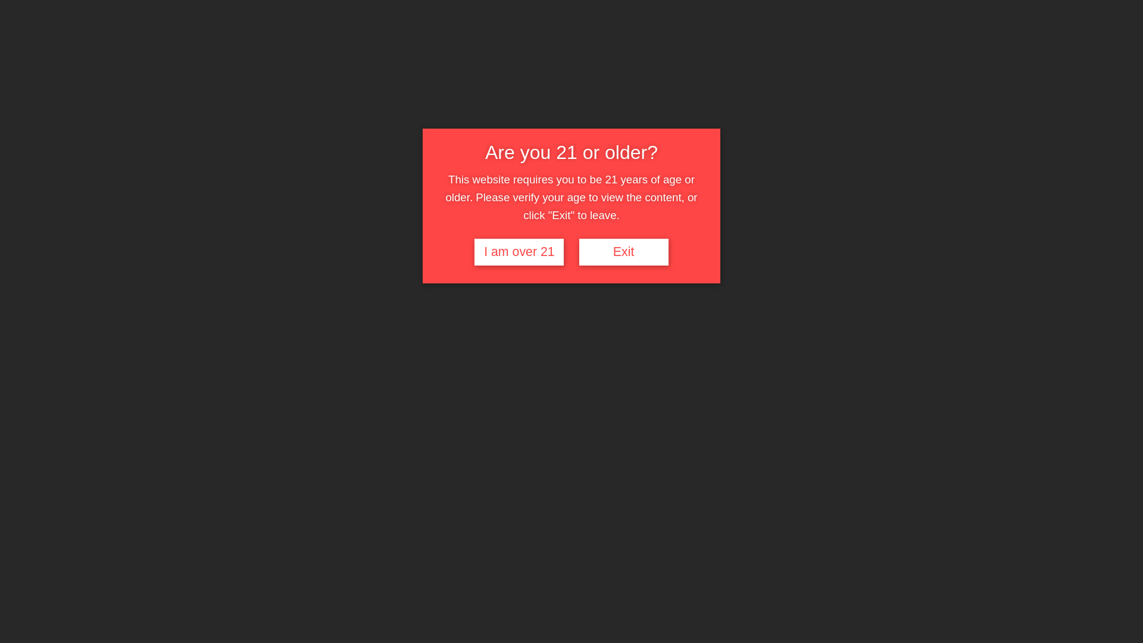  What do you see at coordinates (830, 48) in the screenshot?
I see `Room` at bounding box center [830, 48].